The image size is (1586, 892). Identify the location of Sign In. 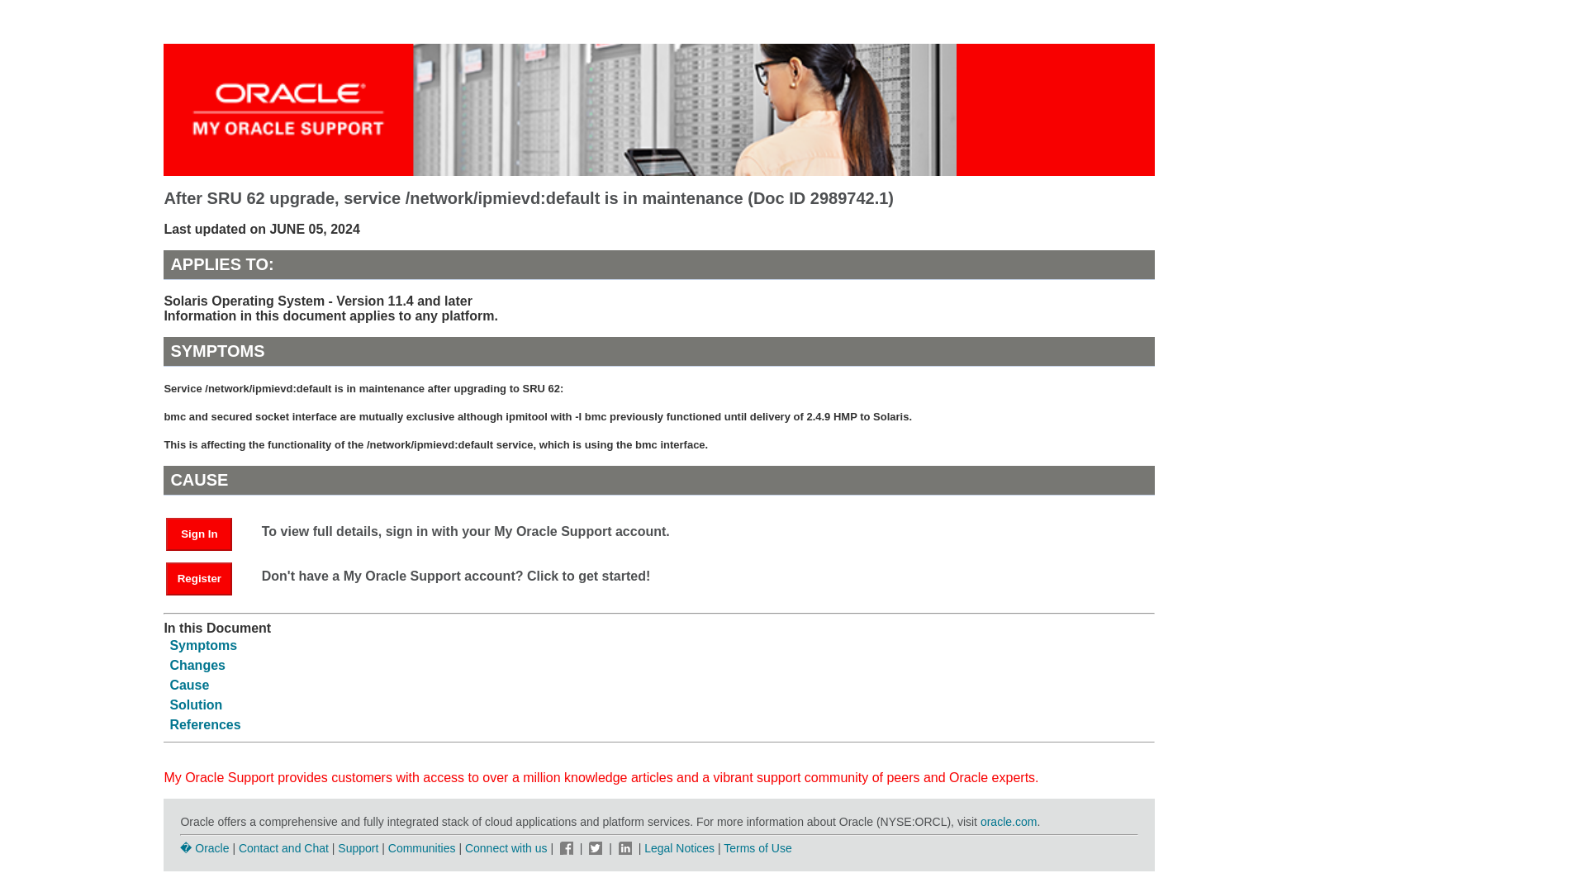
(207, 534).